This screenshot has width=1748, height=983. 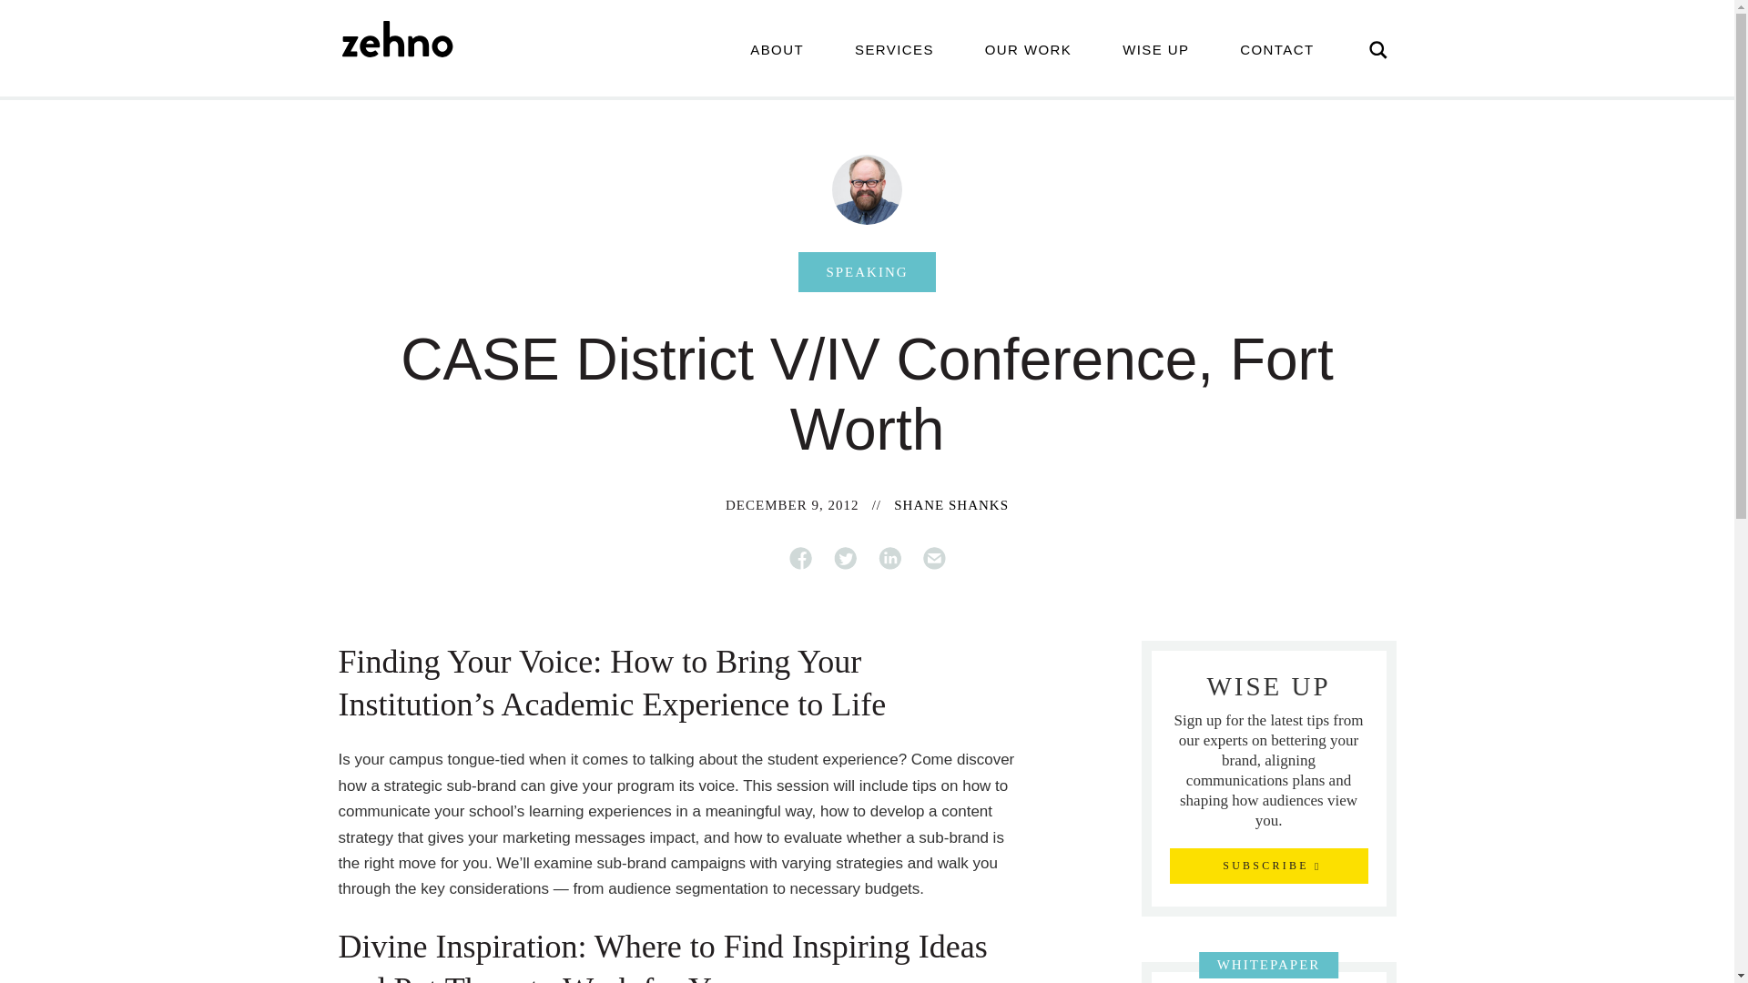 What do you see at coordinates (894, 49) in the screenshot?
I see `SERVICES` at bounding box center [894, 49].